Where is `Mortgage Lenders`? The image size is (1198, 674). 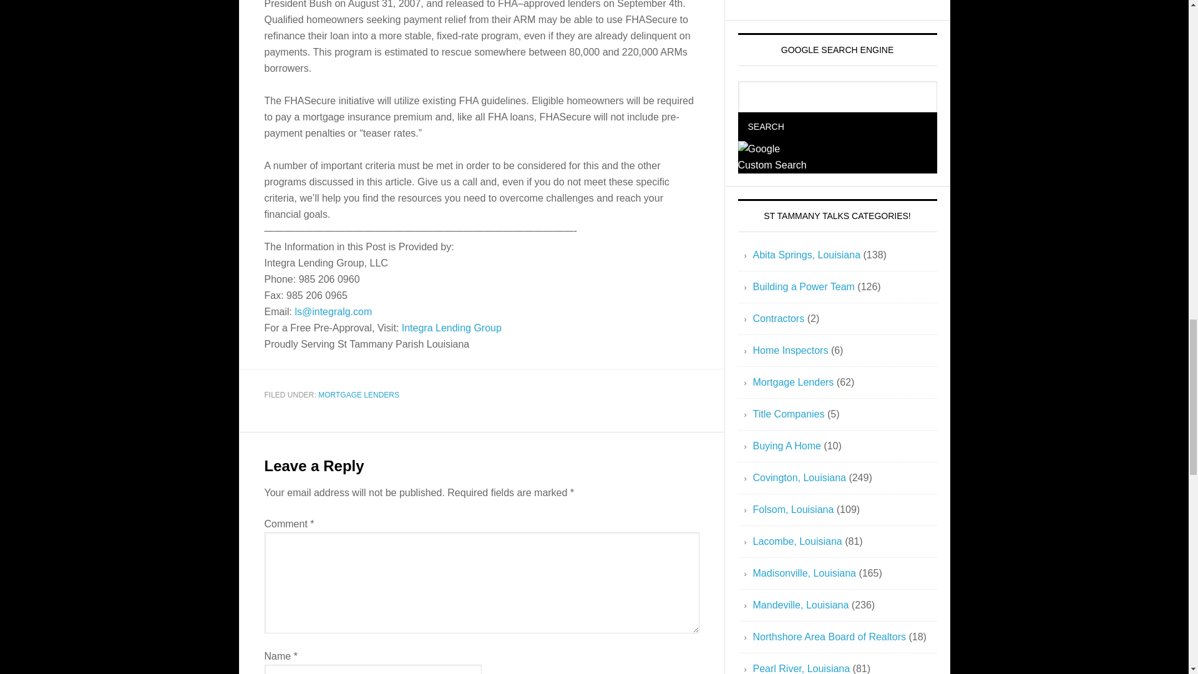 Mortgage Lenders is located at coordinates (792, 382).